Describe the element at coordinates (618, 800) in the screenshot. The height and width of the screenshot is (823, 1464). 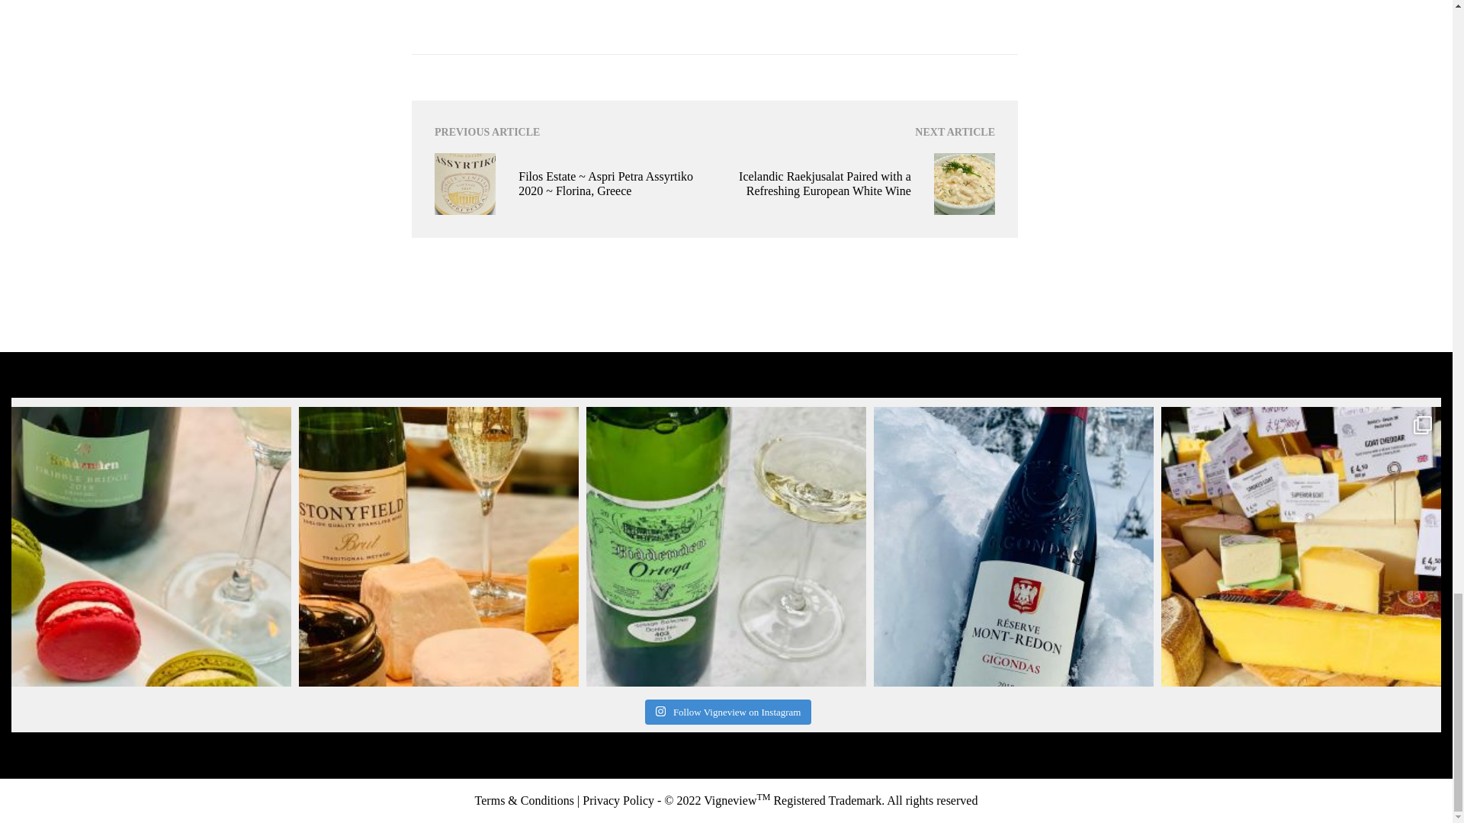
I see `Privacy Policy` at that location.